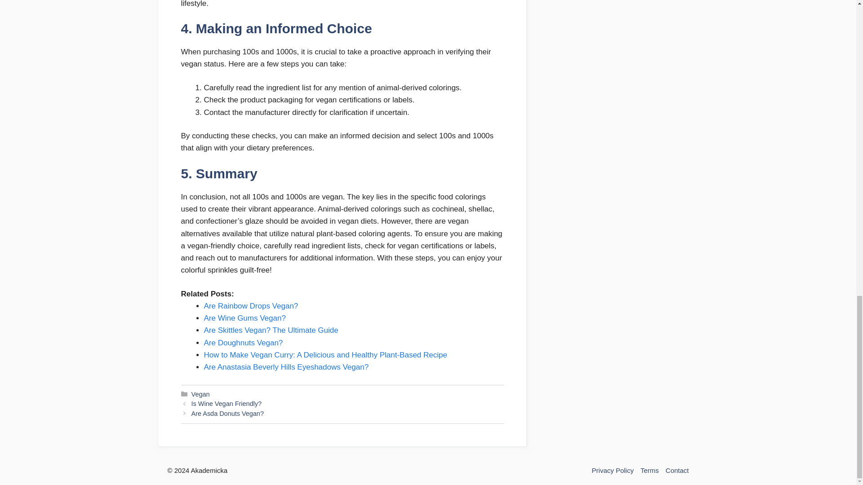  I want to click on Are Rainbow Drops Vegan?, so click(251, 306).